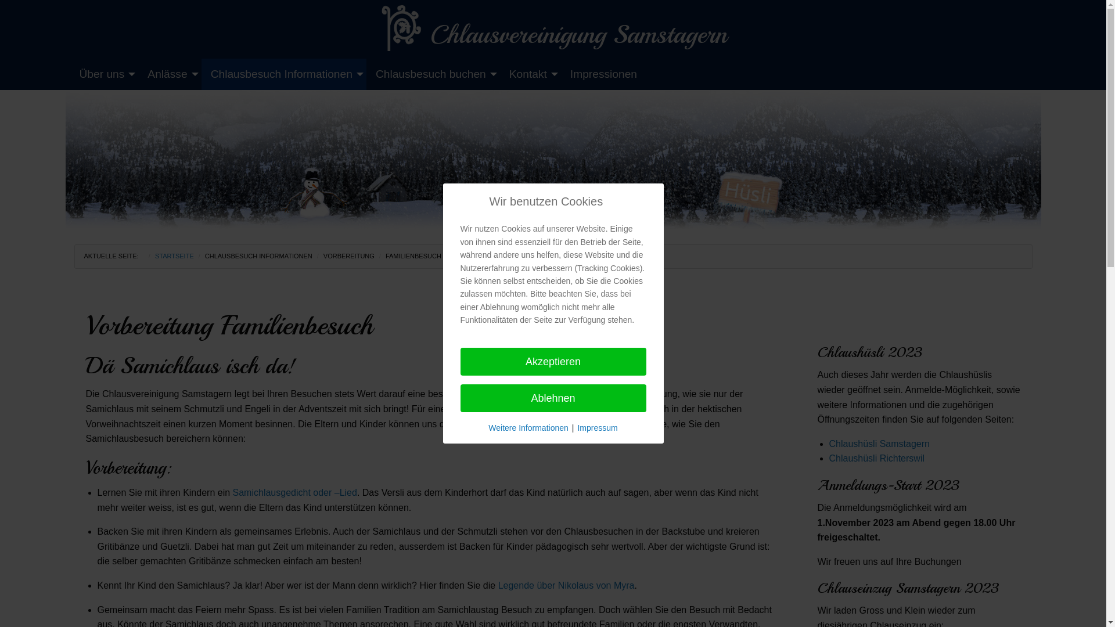 Image resolution: width=1115 pixels, height=627 pixels. I want to click on Ablehnen, so click(553, 398).